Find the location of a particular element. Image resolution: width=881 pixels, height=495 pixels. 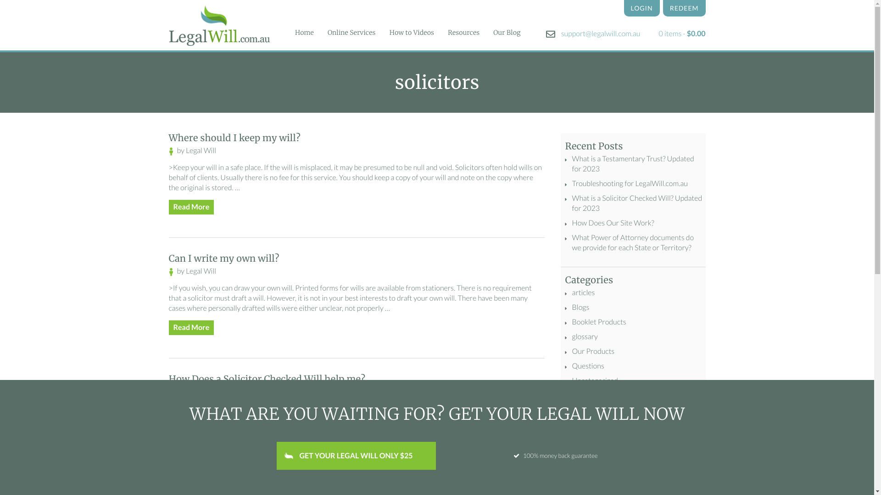

18 years is located at coordinates (579, 425).